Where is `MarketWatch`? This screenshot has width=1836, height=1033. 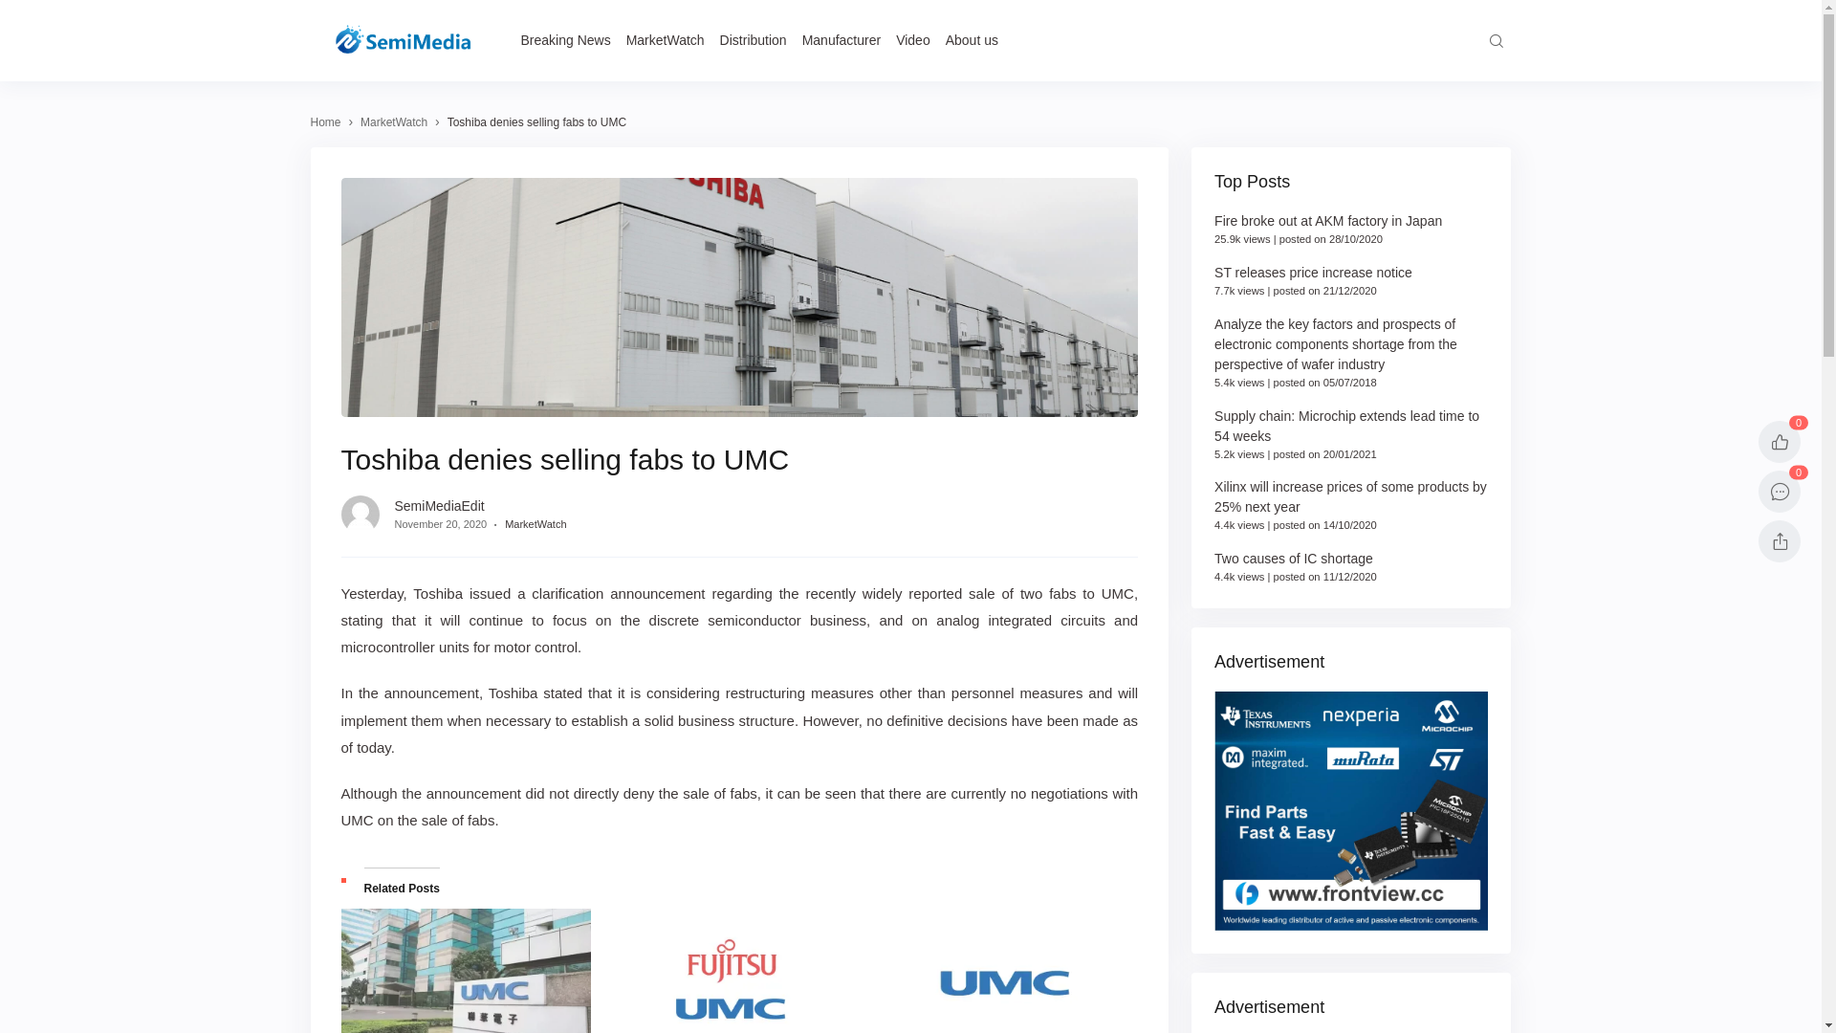 MarketWatch is located at coordinates (394, 122).